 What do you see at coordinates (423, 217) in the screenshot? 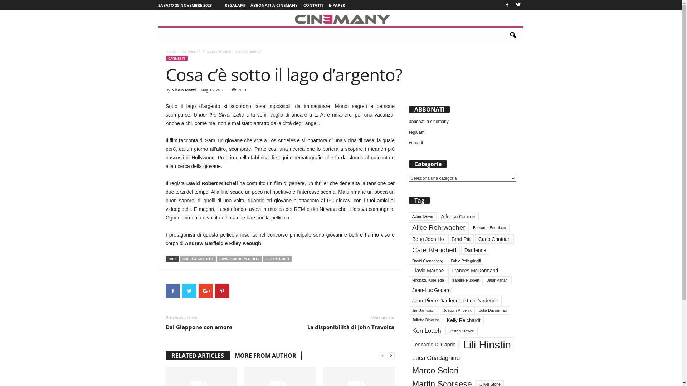
I see `Adam Driver` at bounding box center [423, 217].